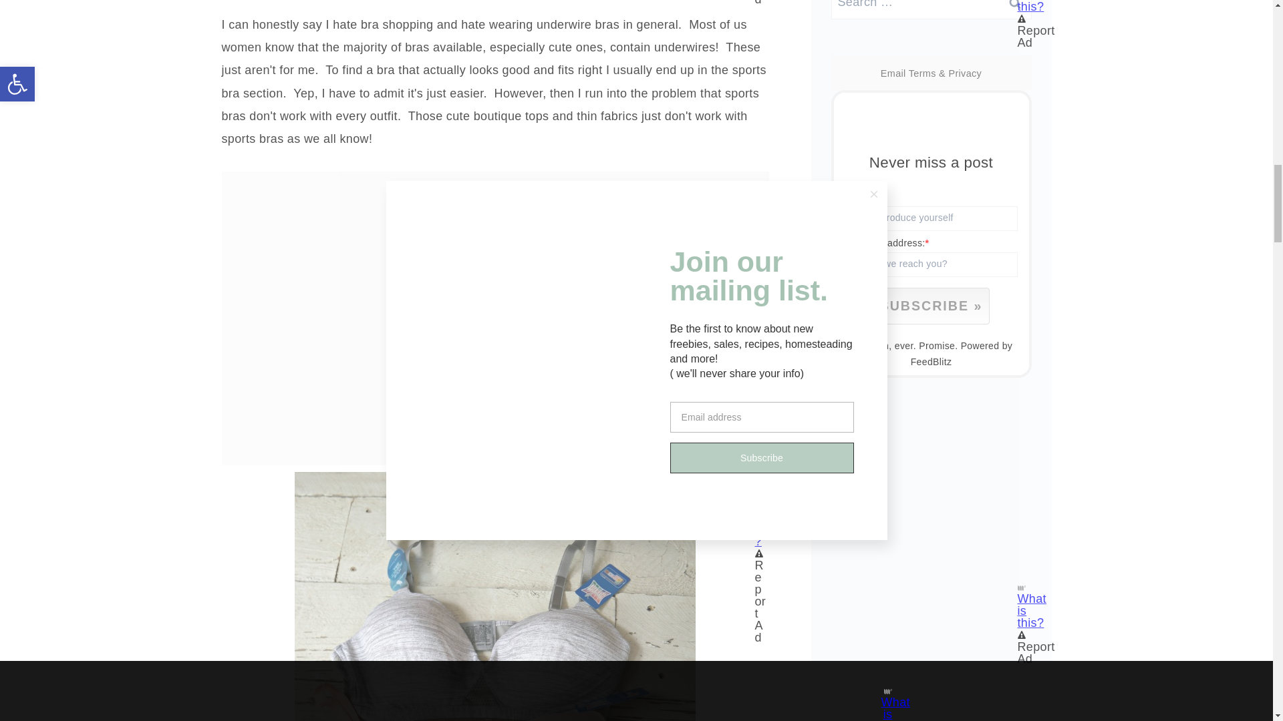  What do you see at coordinates (928, 218) in the screenshot?
I see `Please introduce yourself` at bounding box center [928, 218].